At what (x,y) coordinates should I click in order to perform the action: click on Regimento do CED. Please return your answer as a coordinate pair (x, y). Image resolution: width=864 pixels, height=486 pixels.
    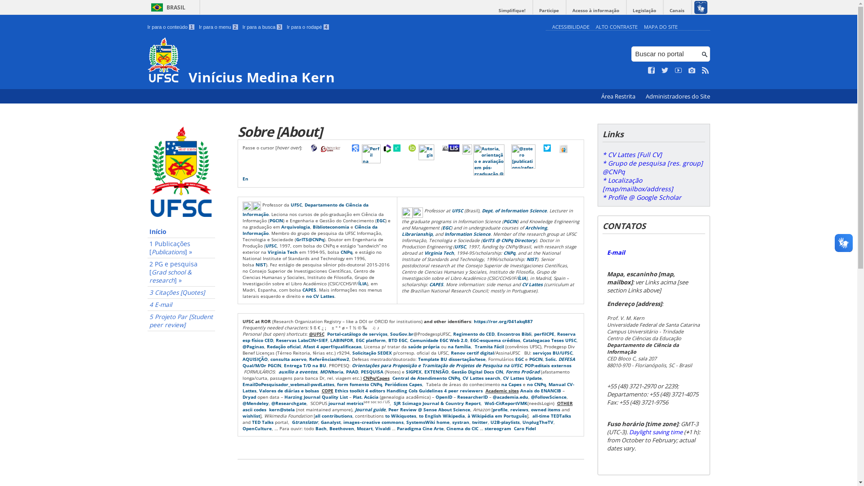
    Looking at the image, I should click on (473, 334).